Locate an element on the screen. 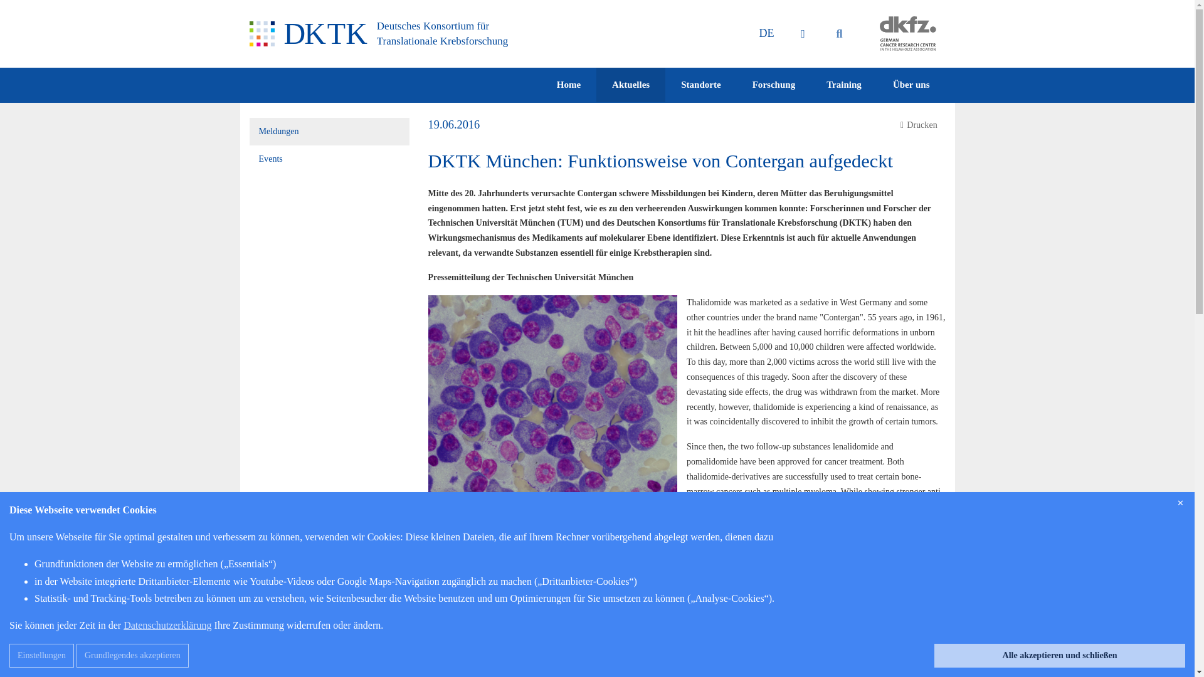 The image size is (1204, 677). Standorte is located at coordinates (700, 85).